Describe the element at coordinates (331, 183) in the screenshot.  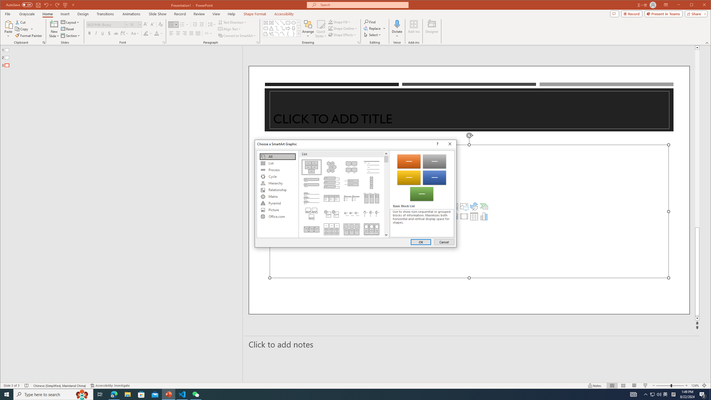
I see `Vertical Box List` at that location.